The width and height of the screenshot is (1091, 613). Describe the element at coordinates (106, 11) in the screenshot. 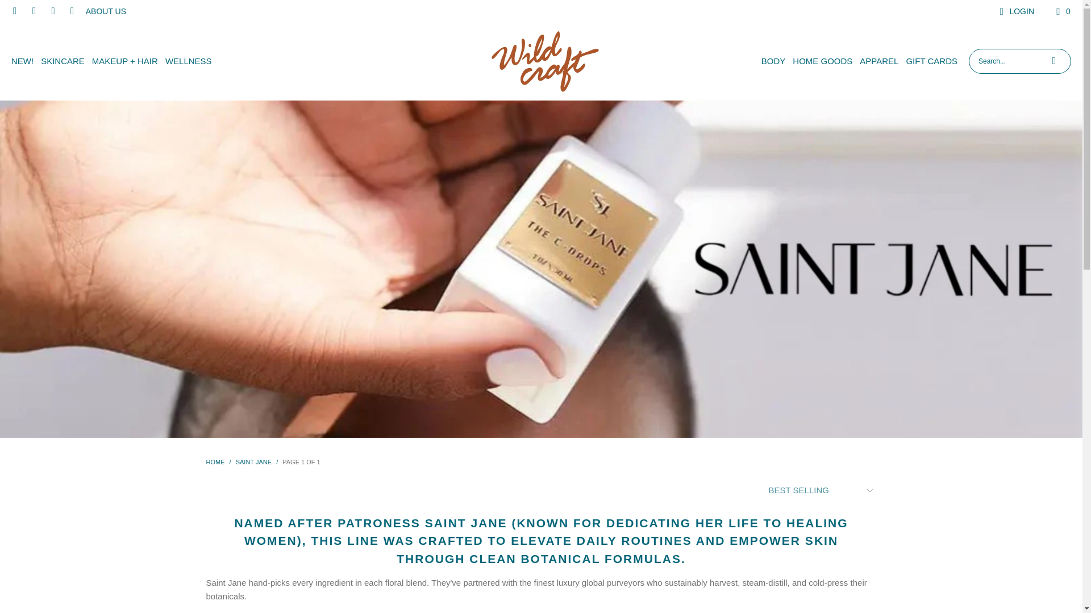

I see `ABOUT US` at that location.